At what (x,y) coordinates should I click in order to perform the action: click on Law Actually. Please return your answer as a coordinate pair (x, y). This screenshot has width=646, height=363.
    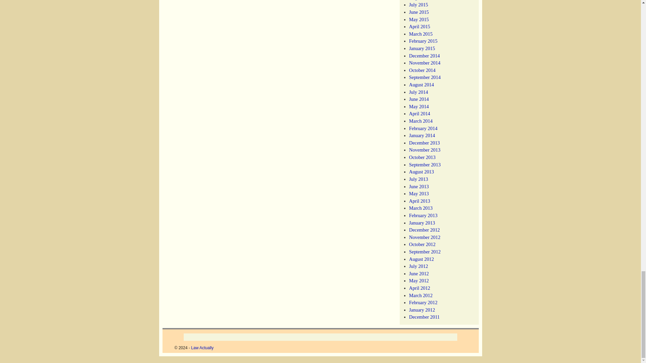
    Looking at the image, I should click on (203, 348).